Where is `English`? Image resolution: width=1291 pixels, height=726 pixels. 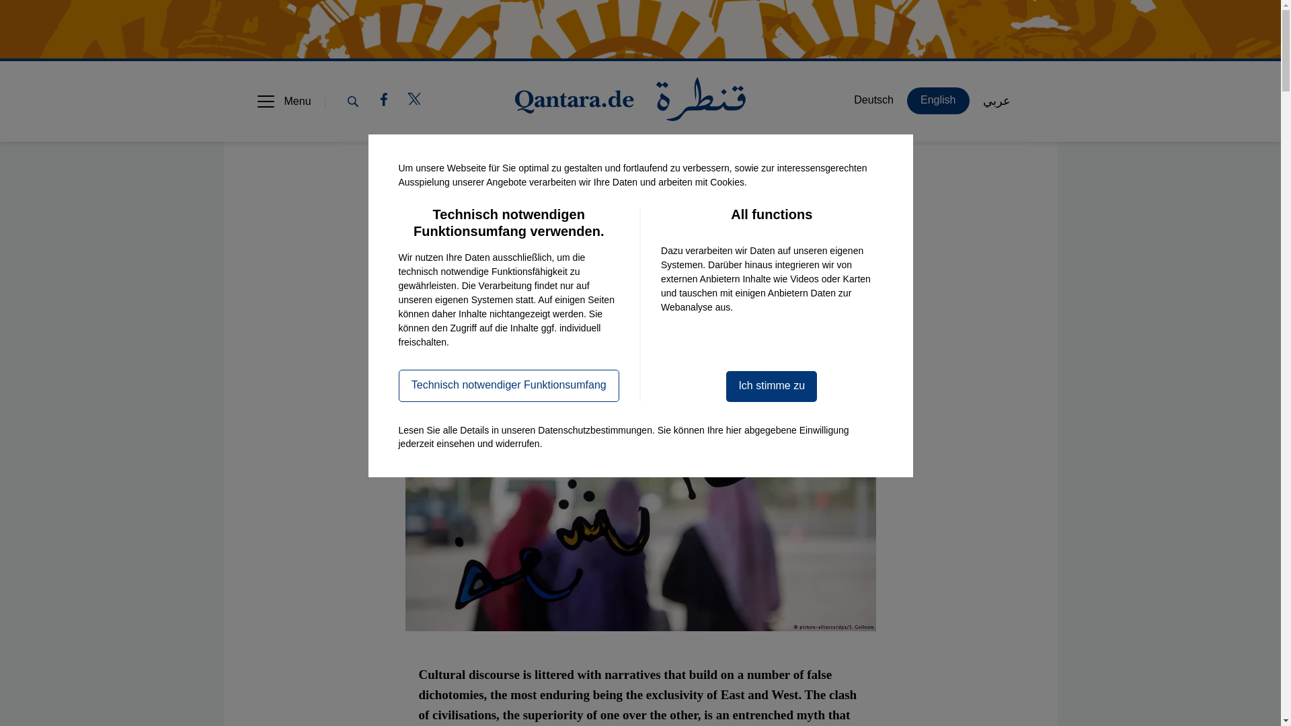 English is located at coordinates (515, 317).